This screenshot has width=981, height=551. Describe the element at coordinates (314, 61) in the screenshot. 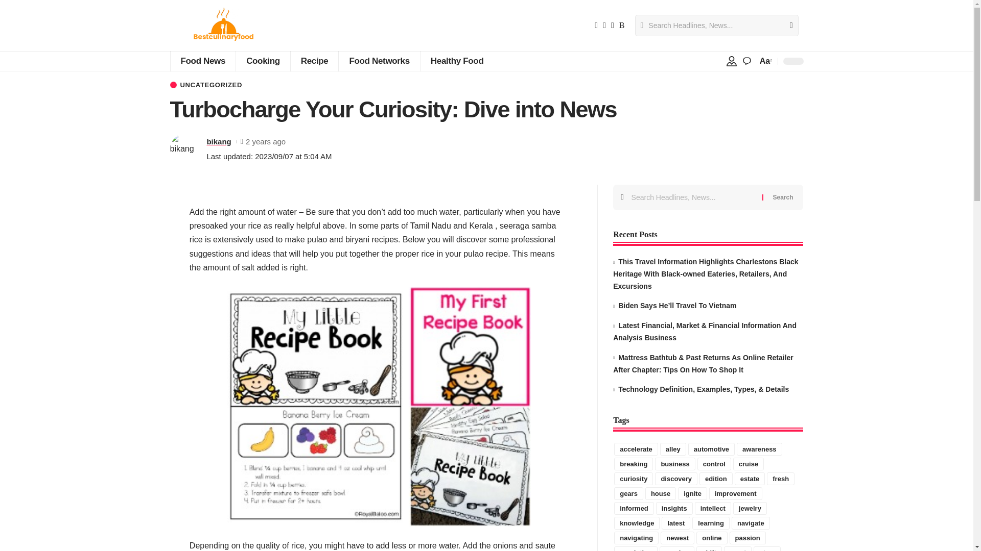

I see `Recipe` at that location.